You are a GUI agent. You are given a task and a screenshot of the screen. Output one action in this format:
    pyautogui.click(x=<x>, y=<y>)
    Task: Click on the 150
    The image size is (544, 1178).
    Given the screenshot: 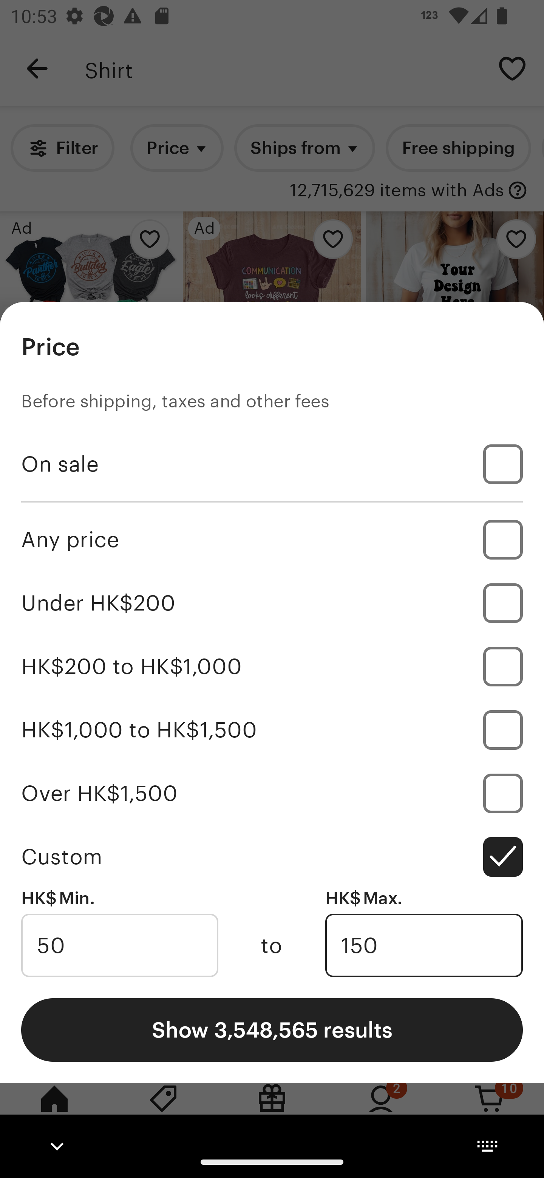 What is the action you would take?
    pyautogui.click(x=424, y=945)
    